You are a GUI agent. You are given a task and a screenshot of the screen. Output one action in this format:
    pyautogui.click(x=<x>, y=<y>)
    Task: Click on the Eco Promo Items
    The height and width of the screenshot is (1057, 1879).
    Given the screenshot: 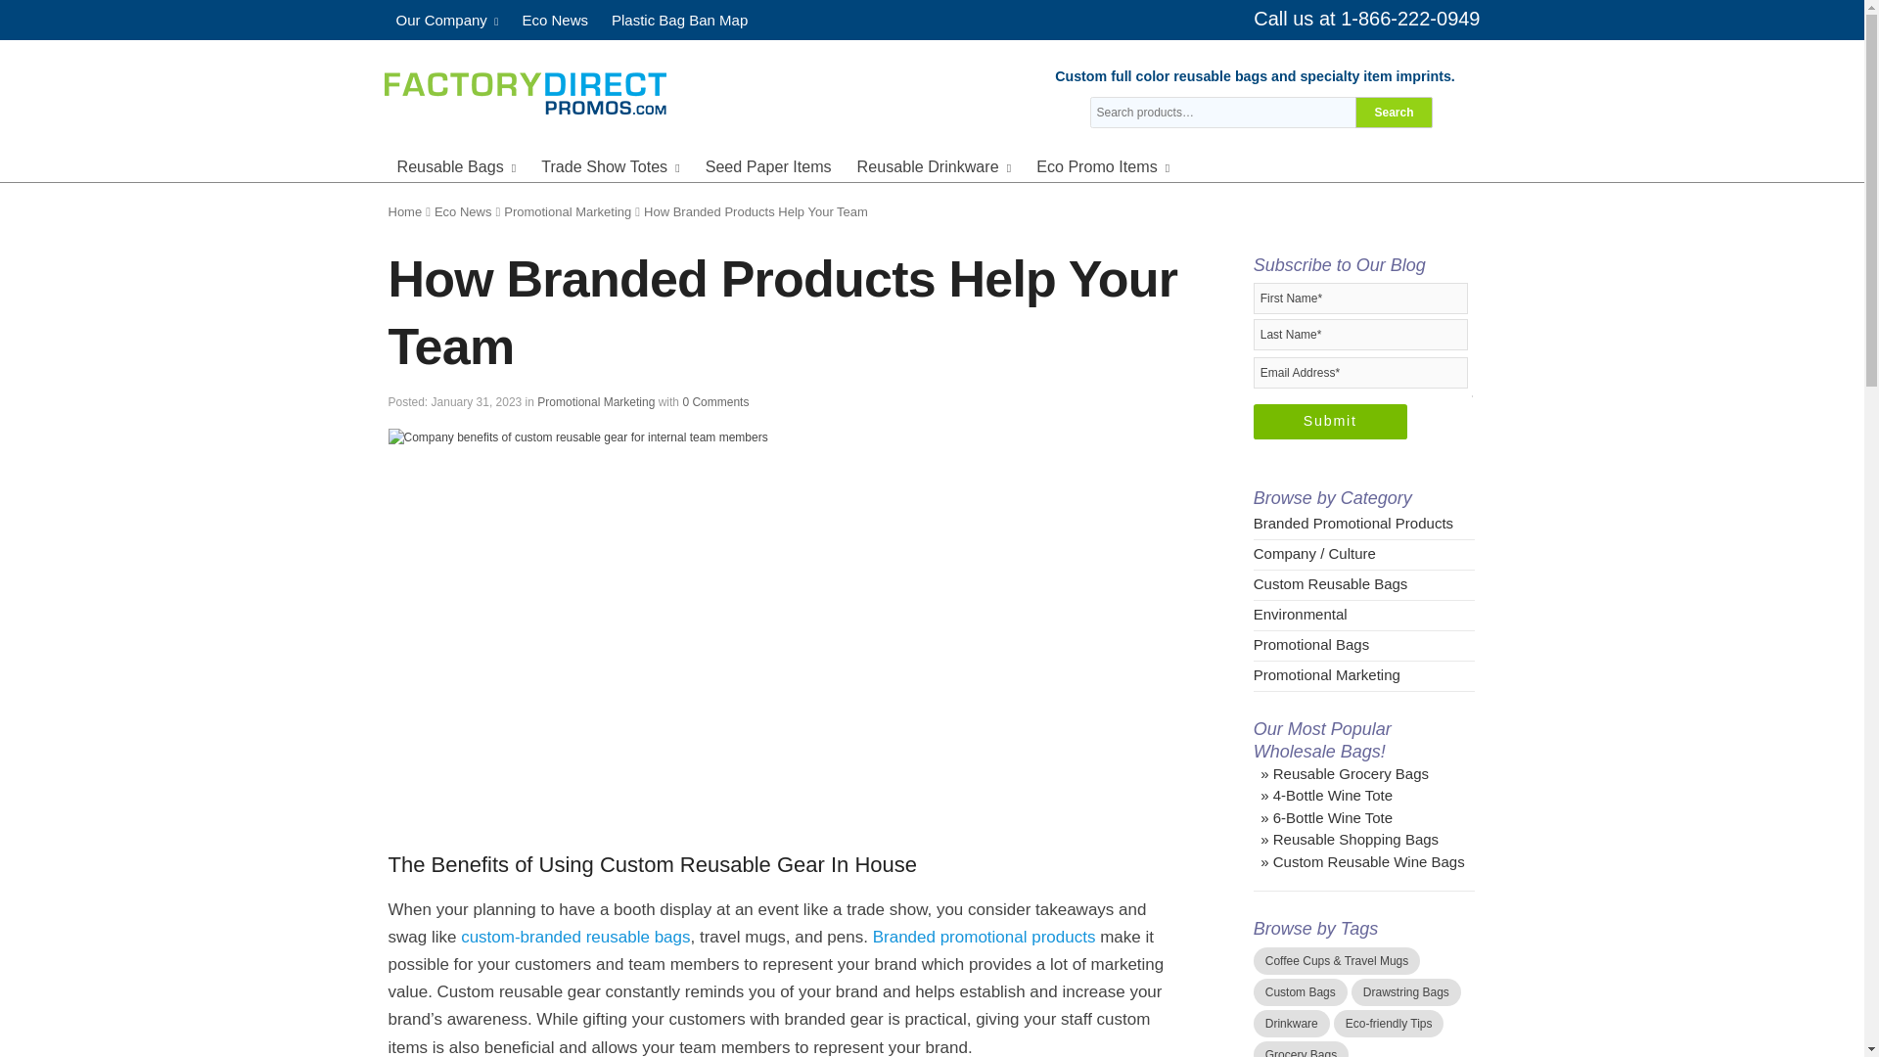 What is the action you would take?
    pyautogui.click(x=1102, y=164)
    